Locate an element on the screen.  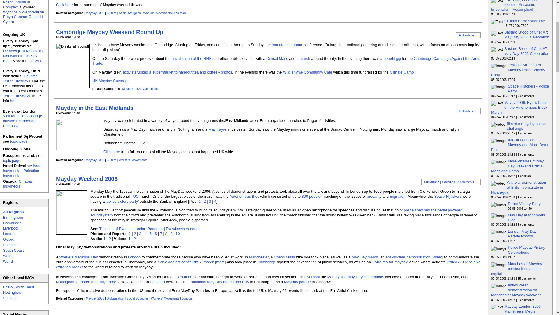
Social Struggles is located at coordinates (129, 13).